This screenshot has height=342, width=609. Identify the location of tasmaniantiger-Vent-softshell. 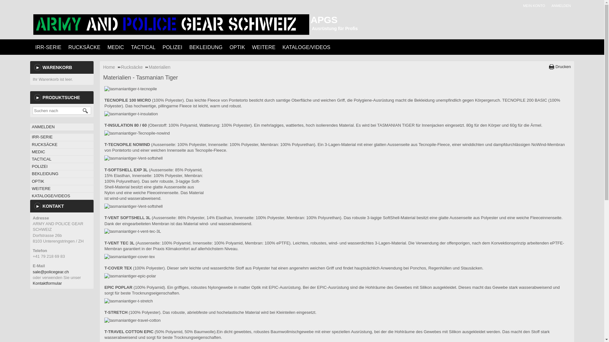
(134, 206).